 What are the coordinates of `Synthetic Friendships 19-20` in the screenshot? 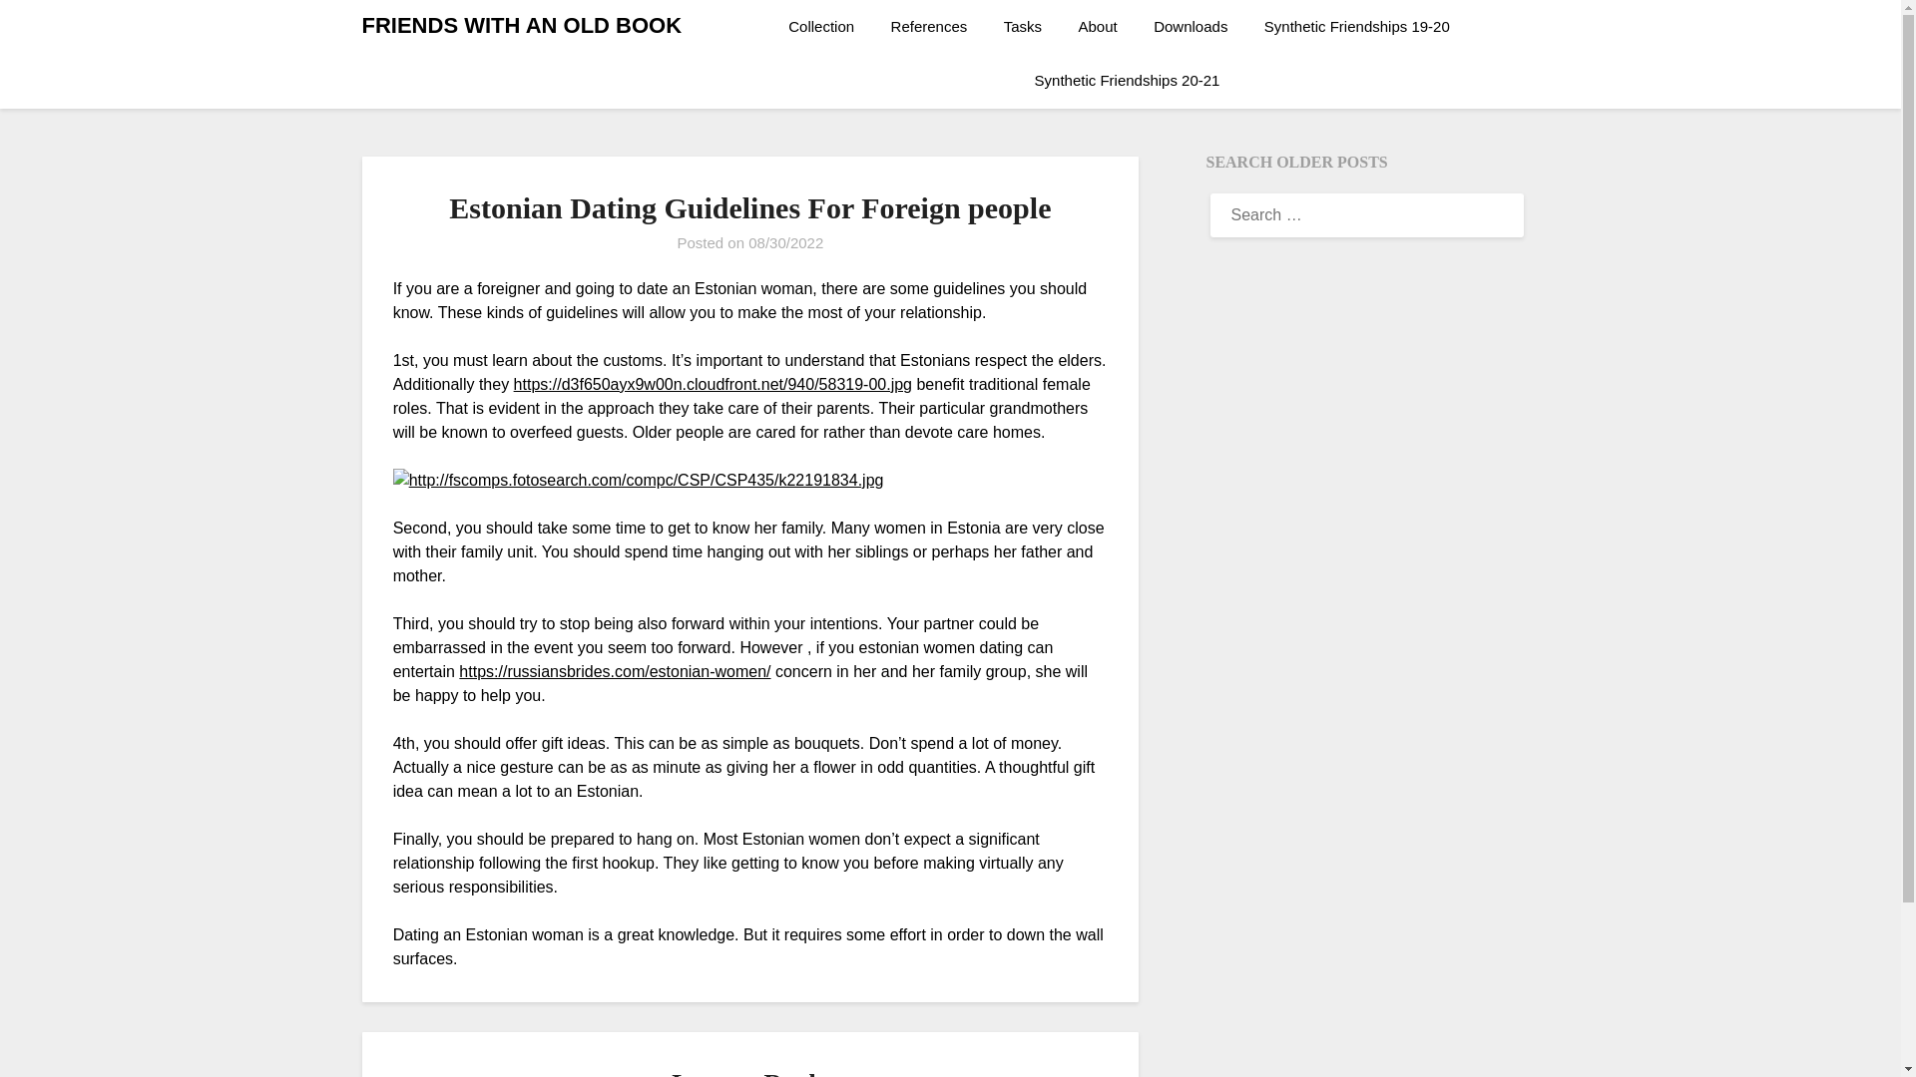 It's located at (1357, 27).